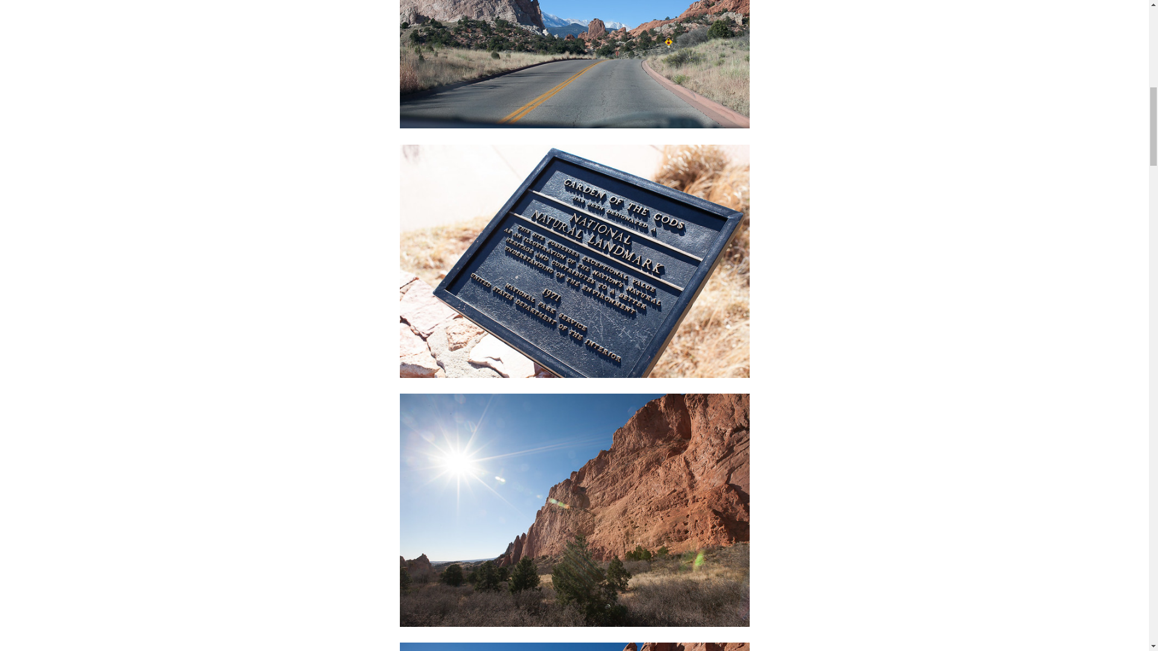  What do you see at coordinates (574, 261) in the screenshot?
I see `Garden of the Gods by Shay Thomason, on Flickr` at bounding box center [574, 261].